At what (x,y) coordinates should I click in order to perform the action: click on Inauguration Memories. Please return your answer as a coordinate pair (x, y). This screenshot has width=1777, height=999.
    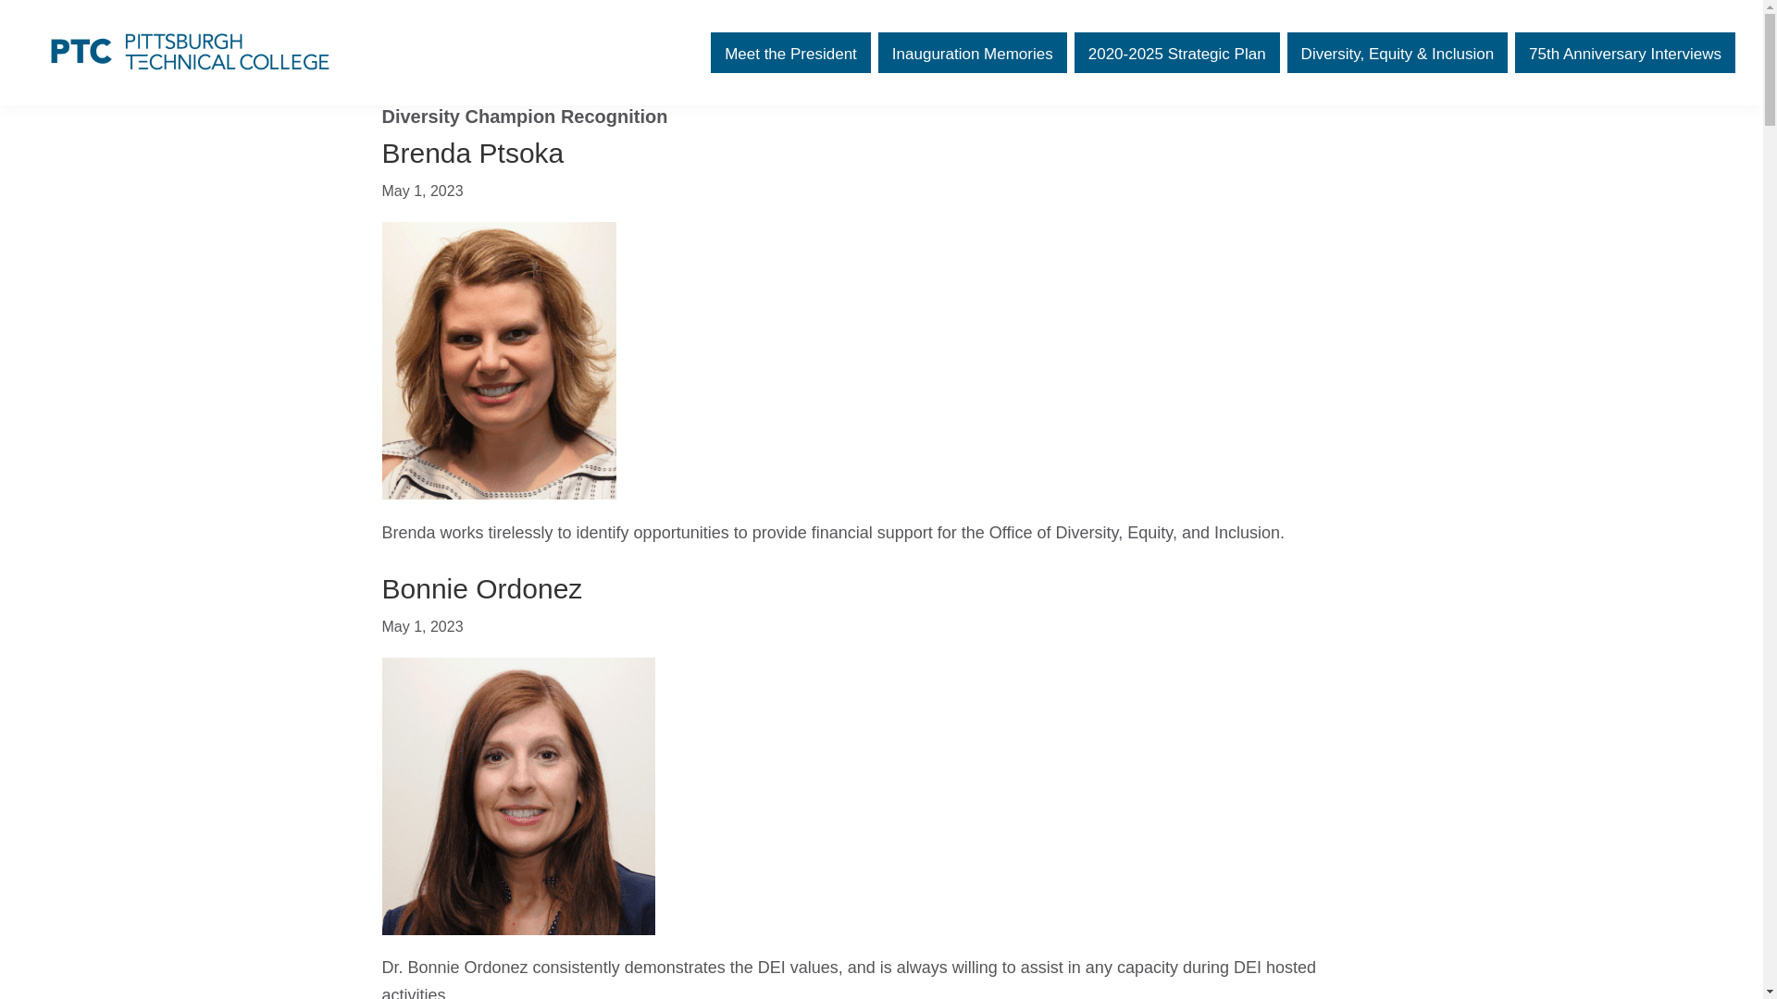
    Looking at the image, I should click on (972, 54).